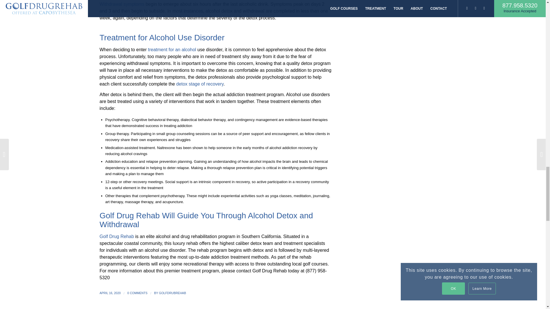 The image size is (550, 309). Describe the element at coordinates (172, 50) in the screenshot. I see `treatment for an alcohol` at that location.